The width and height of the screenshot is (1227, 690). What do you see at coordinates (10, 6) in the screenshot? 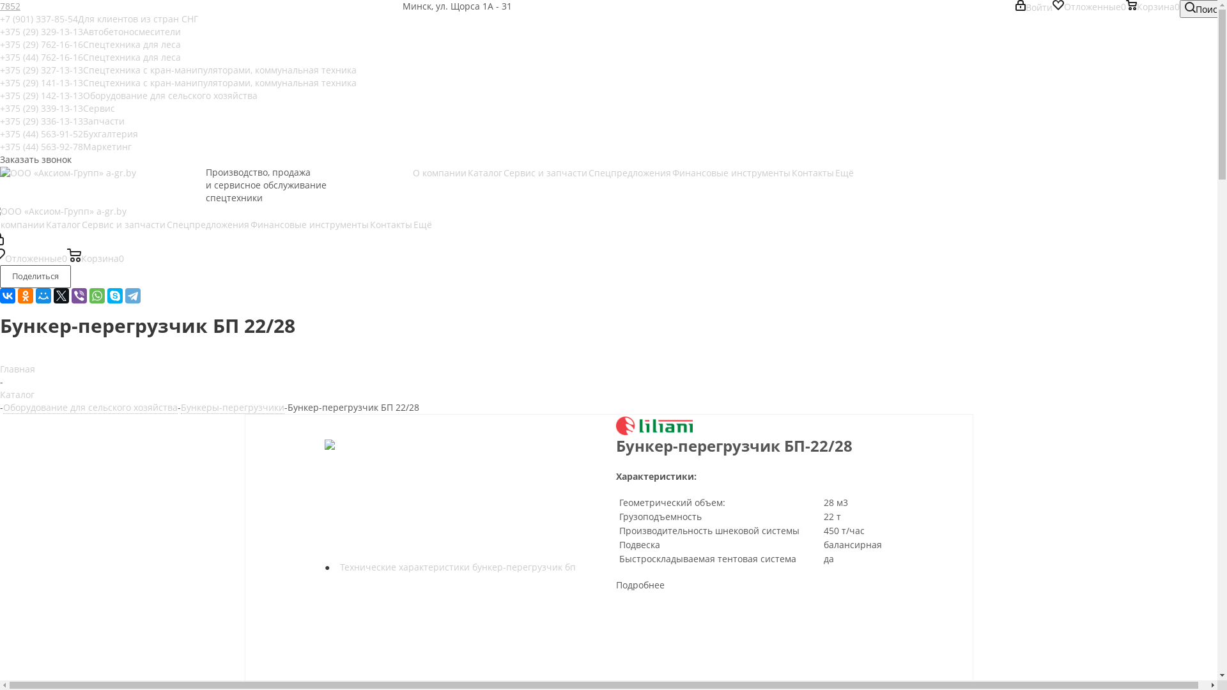
I see `7852` at bounding box center [10, 6].